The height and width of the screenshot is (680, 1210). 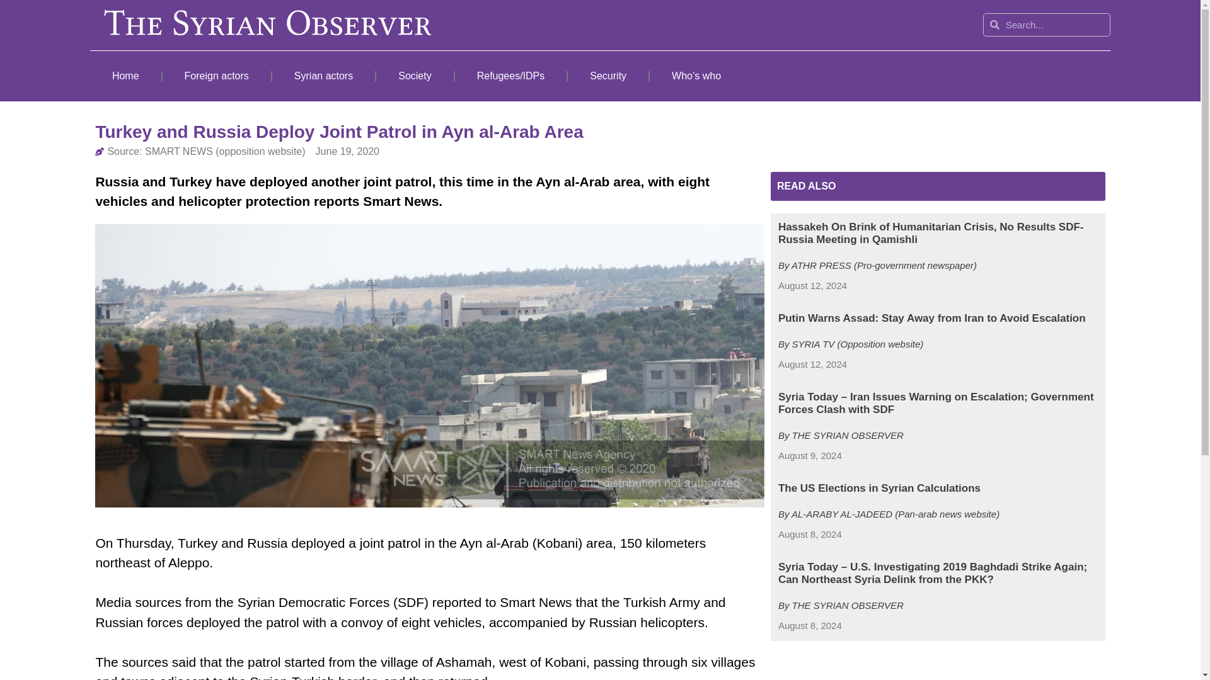 What do you see at coordinates (415, 76) in the screenshot?
I see `Society` at bounding box center [415, 76].